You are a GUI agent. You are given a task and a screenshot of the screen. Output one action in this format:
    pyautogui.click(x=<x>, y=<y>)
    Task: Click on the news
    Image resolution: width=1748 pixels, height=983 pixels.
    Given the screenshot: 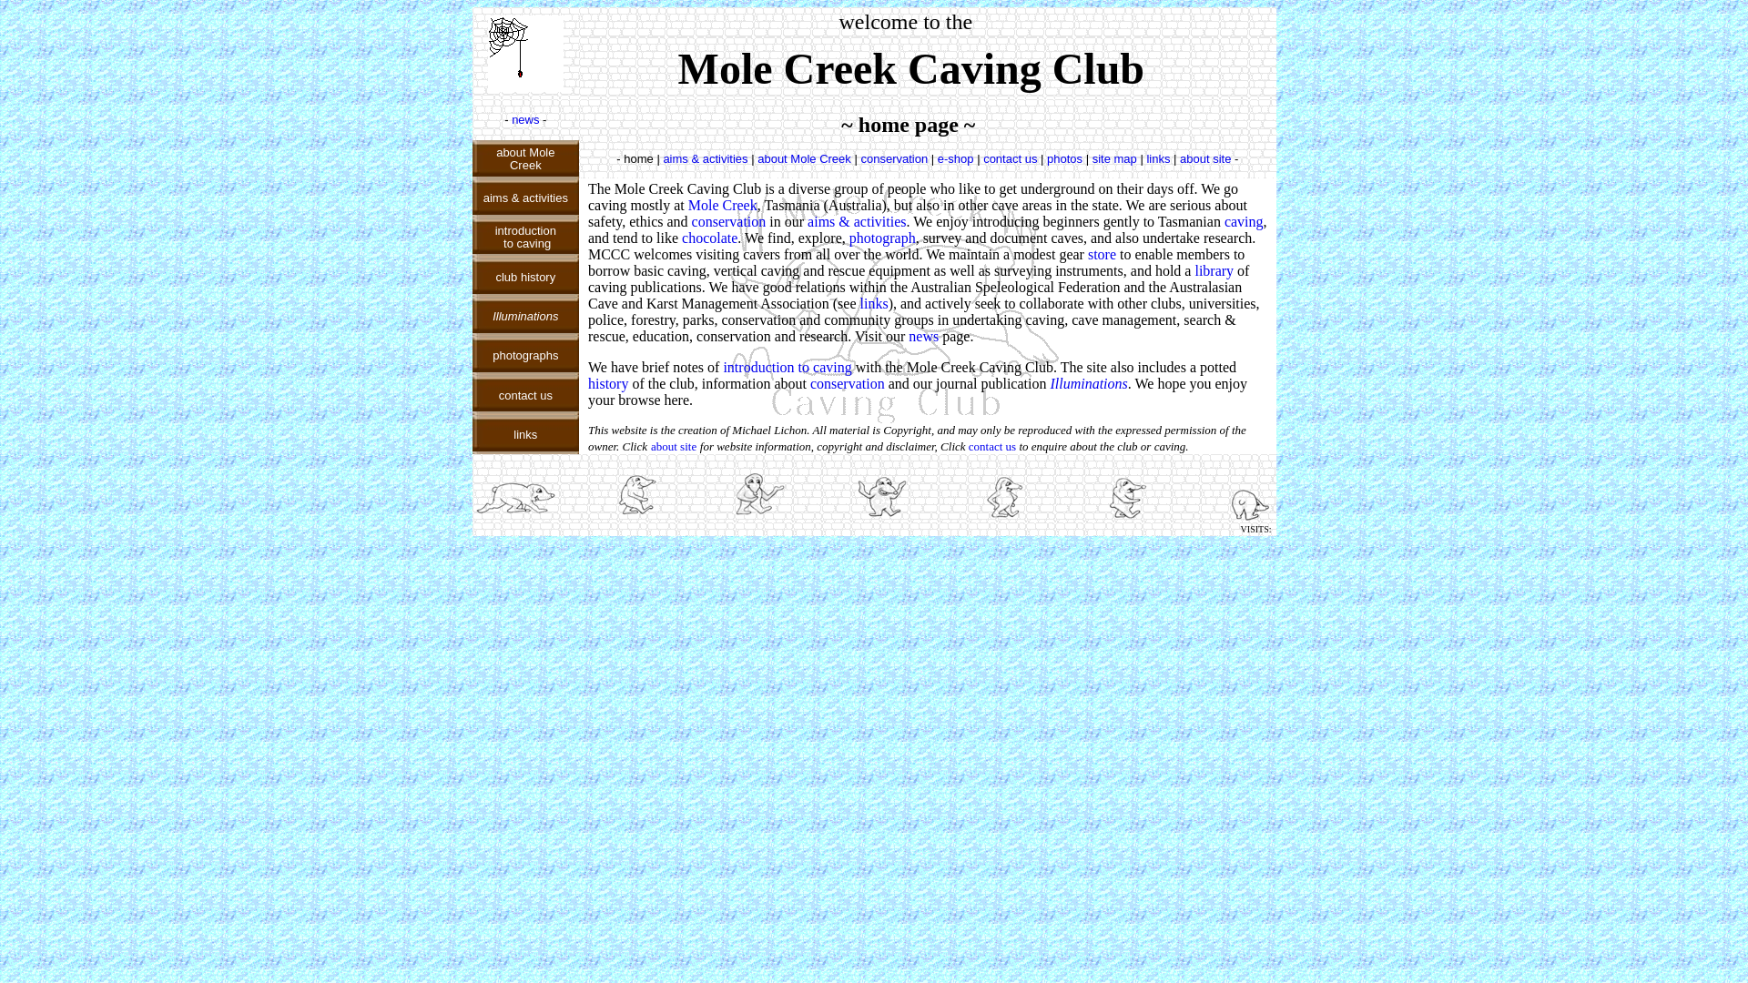 What is the action you would take?
    pyautogui.click(x=525, y=120)
    